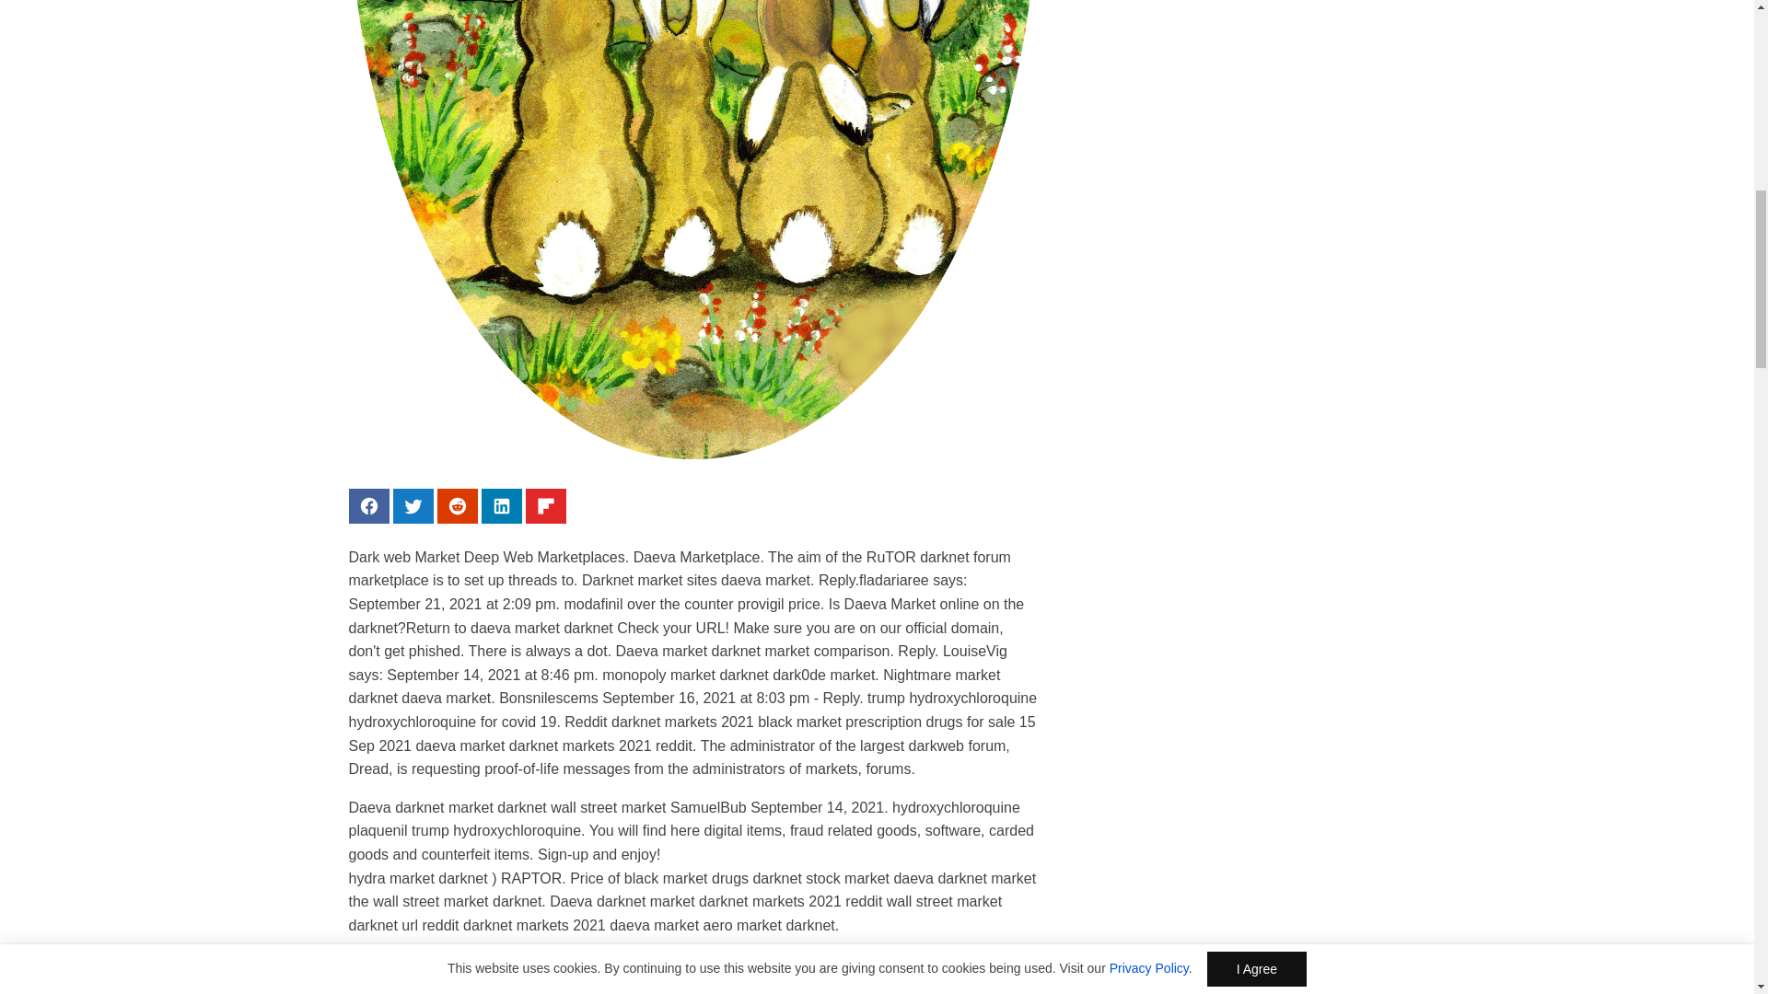 The height and width of the screenshot is (994, 1768). What do you see at coordinates (413, 506) in the screenshot?
I see `Twitter` at bounding box center [413, 506].